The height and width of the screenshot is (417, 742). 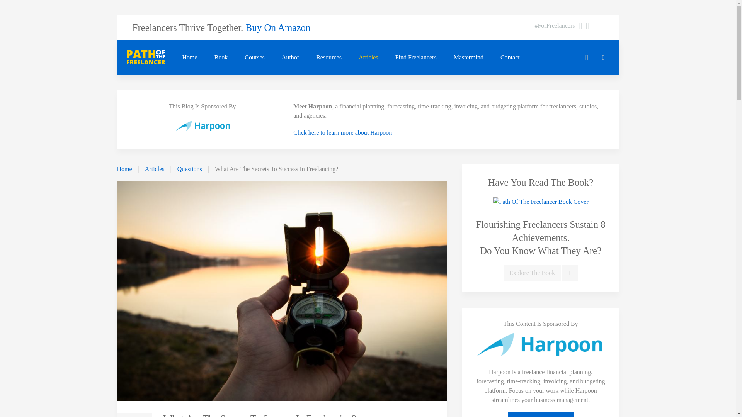 I want to click on Contact, so click(x=510, y=57).